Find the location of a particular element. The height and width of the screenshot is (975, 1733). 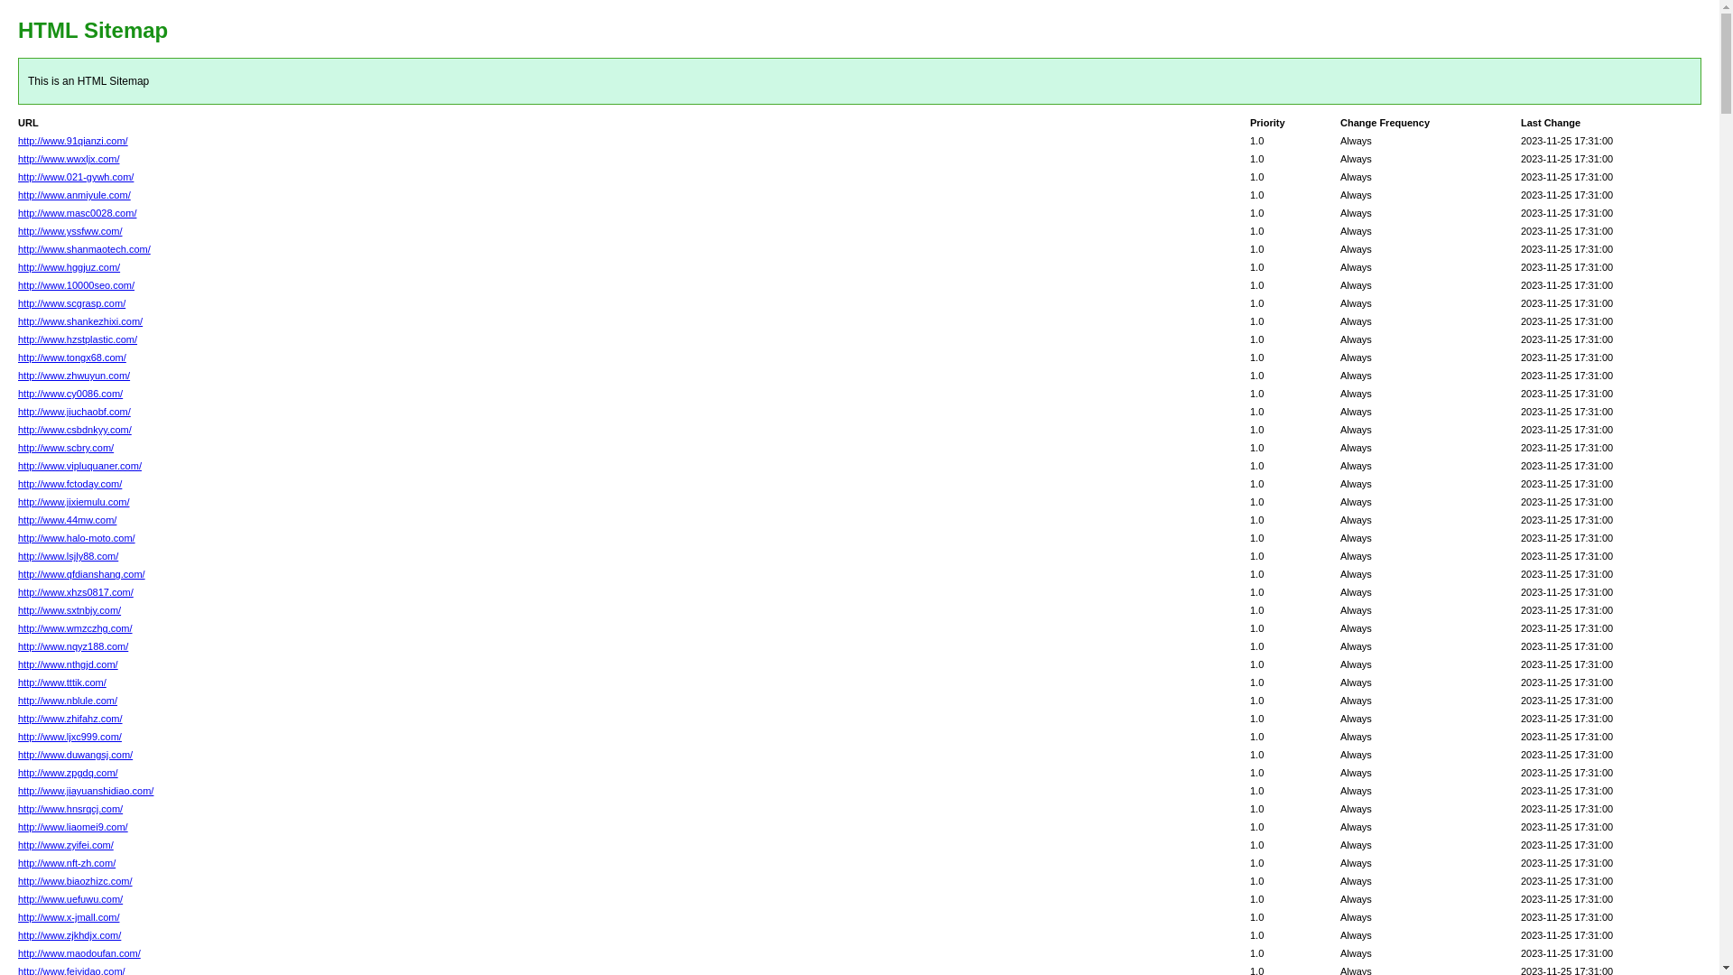

http://www.jiuchaobf.com/ is located at coordinates (74, 412).